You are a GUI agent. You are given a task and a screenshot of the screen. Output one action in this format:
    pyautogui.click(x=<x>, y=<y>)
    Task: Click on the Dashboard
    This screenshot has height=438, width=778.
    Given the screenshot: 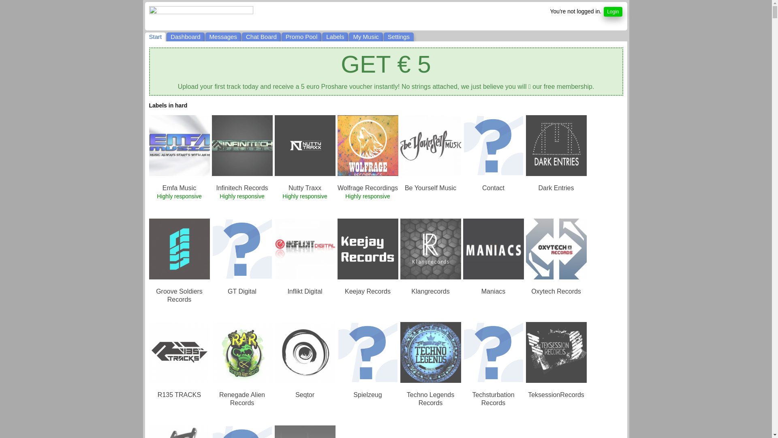 What is the action you would take?
    pyautogui.click(x=186, y=37)
    